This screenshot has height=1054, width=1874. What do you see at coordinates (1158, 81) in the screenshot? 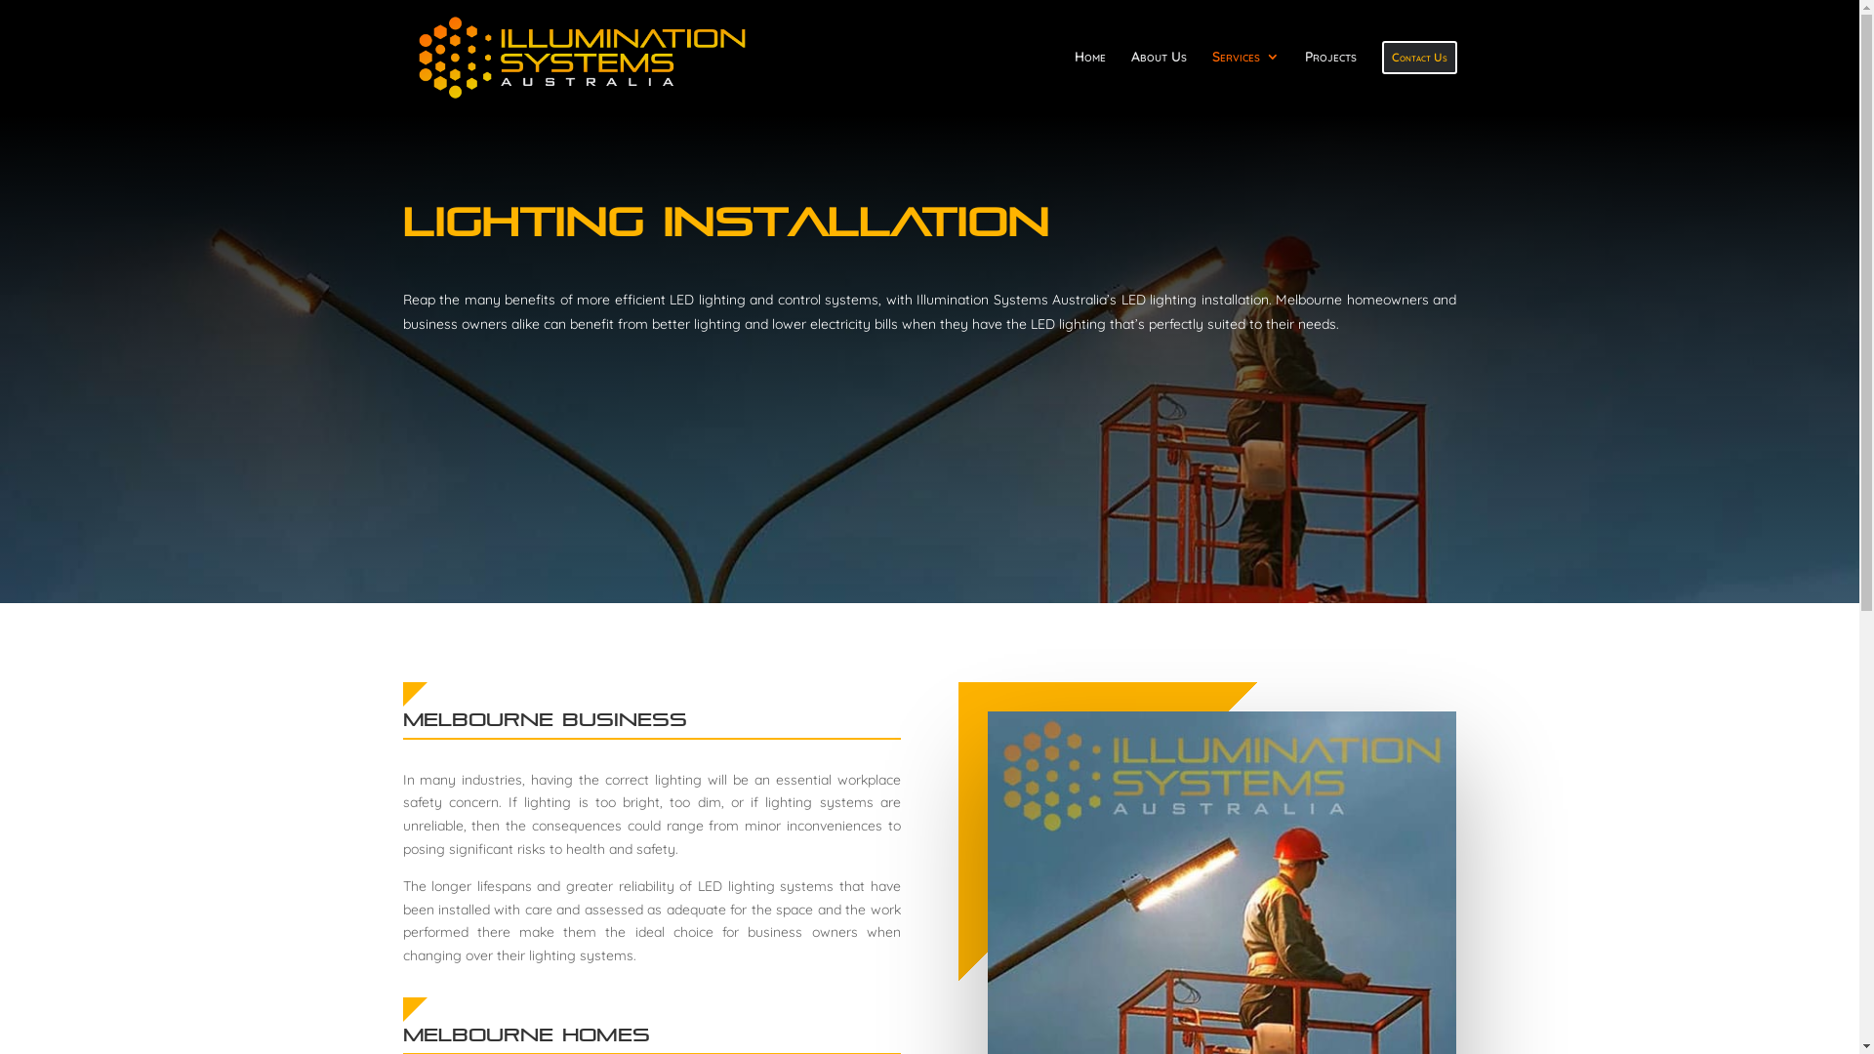
I see `About Us` at bounding box center [1158, 81].